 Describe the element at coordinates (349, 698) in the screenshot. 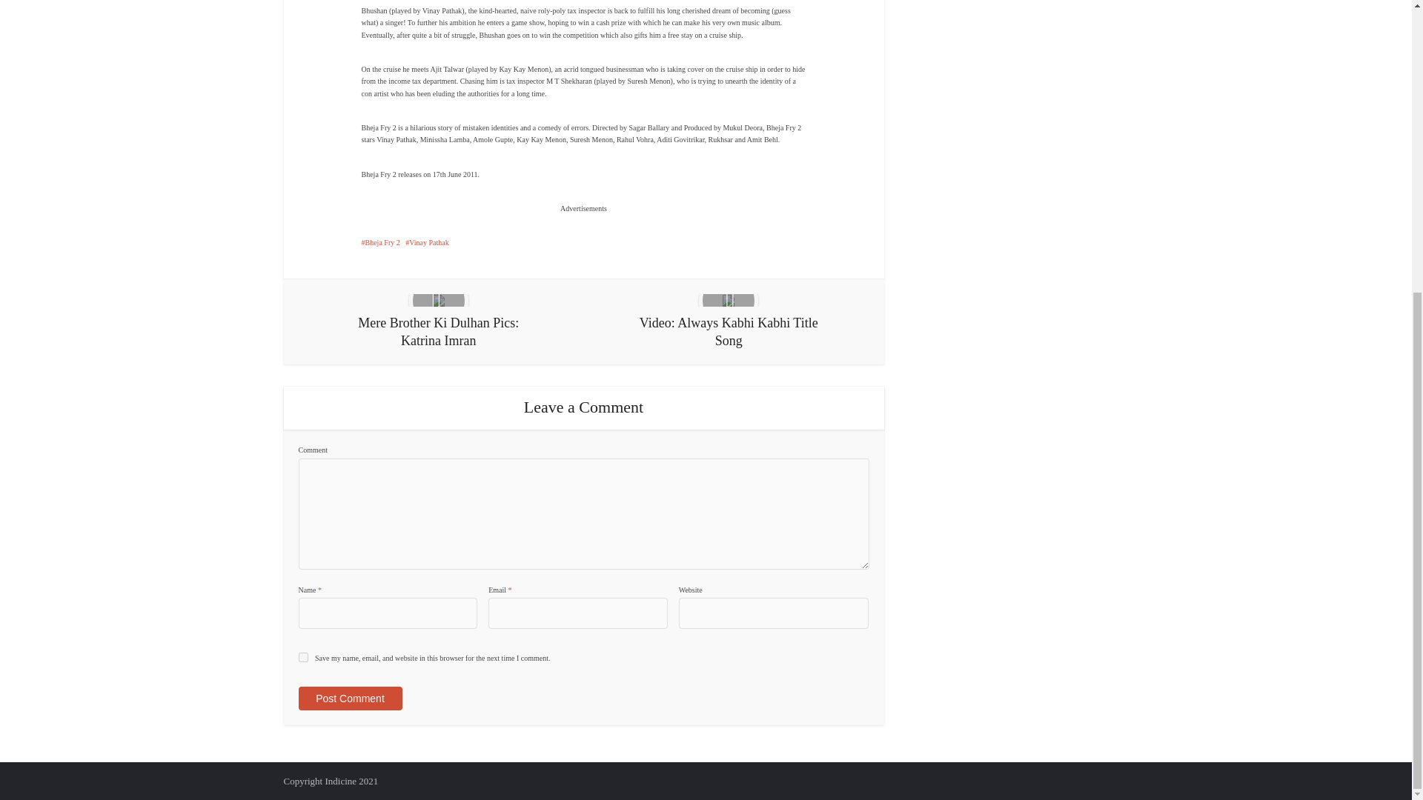

I see `Post Comment` at that location.